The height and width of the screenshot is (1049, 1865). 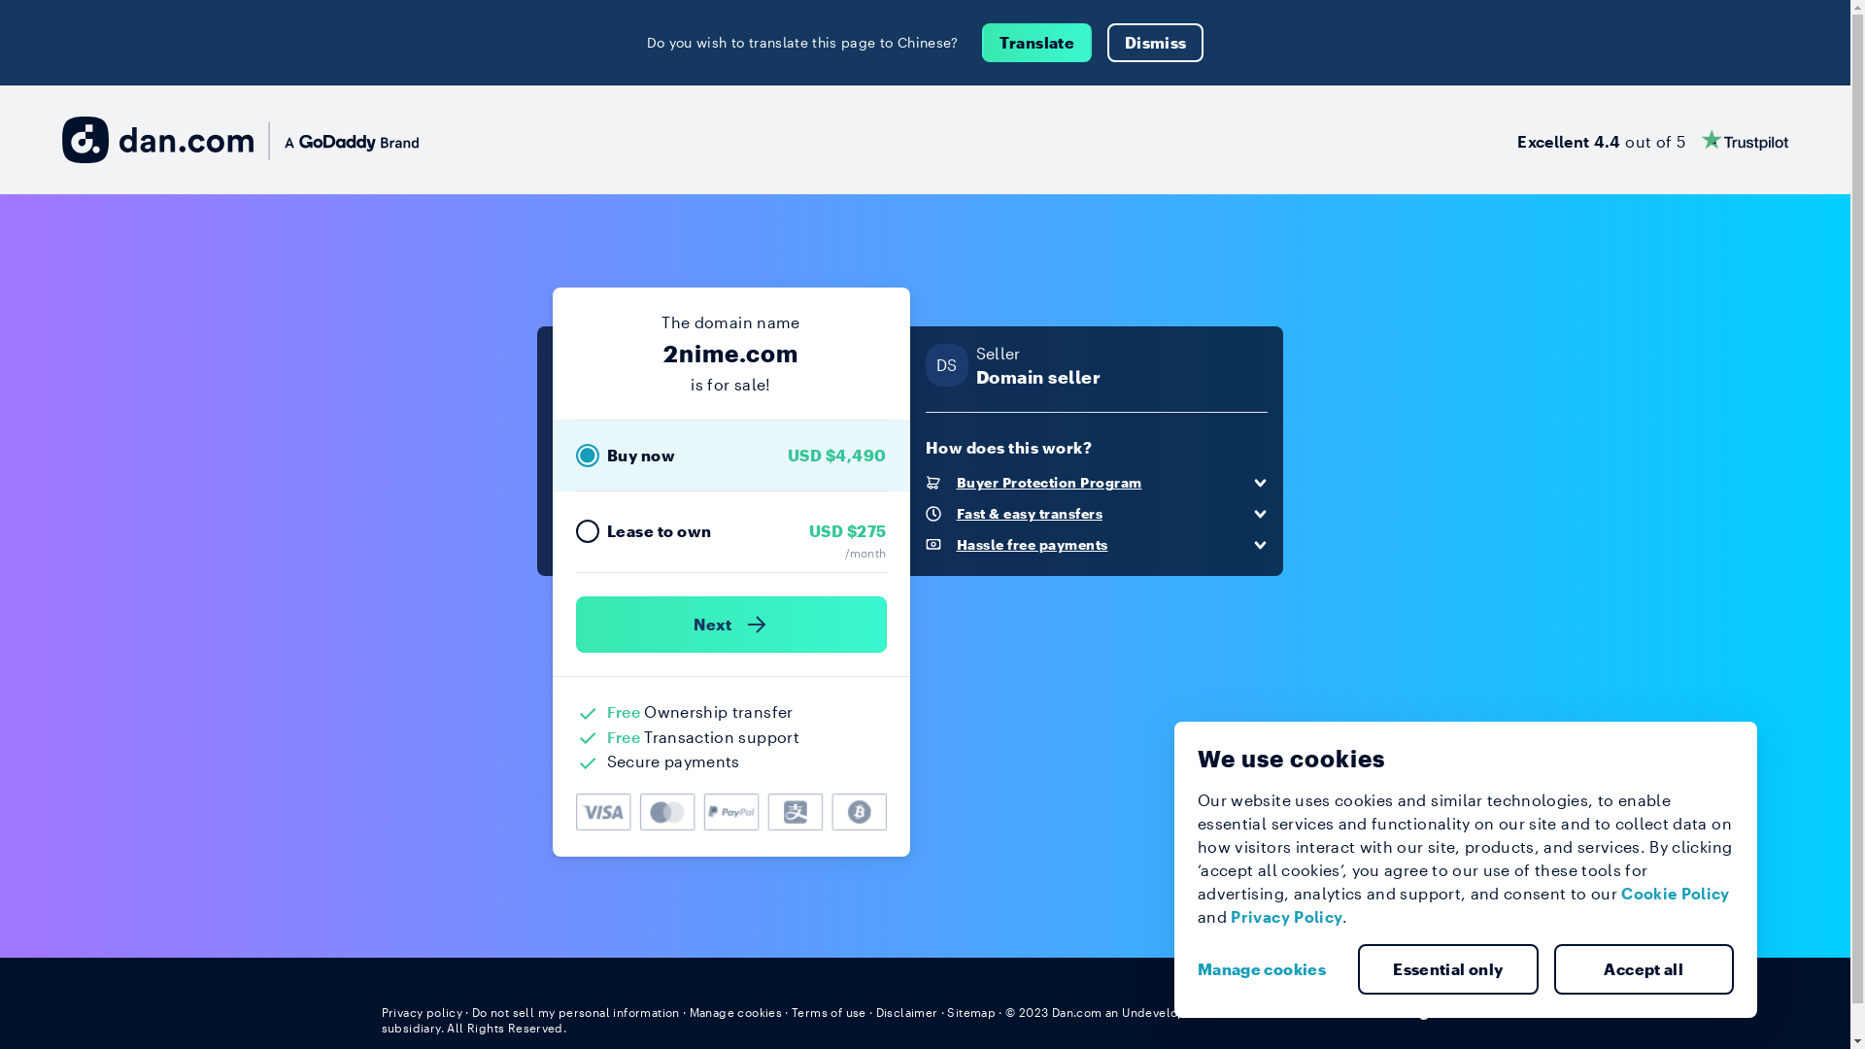 I want to click on Sitemap, so click(x=971, y=1012).